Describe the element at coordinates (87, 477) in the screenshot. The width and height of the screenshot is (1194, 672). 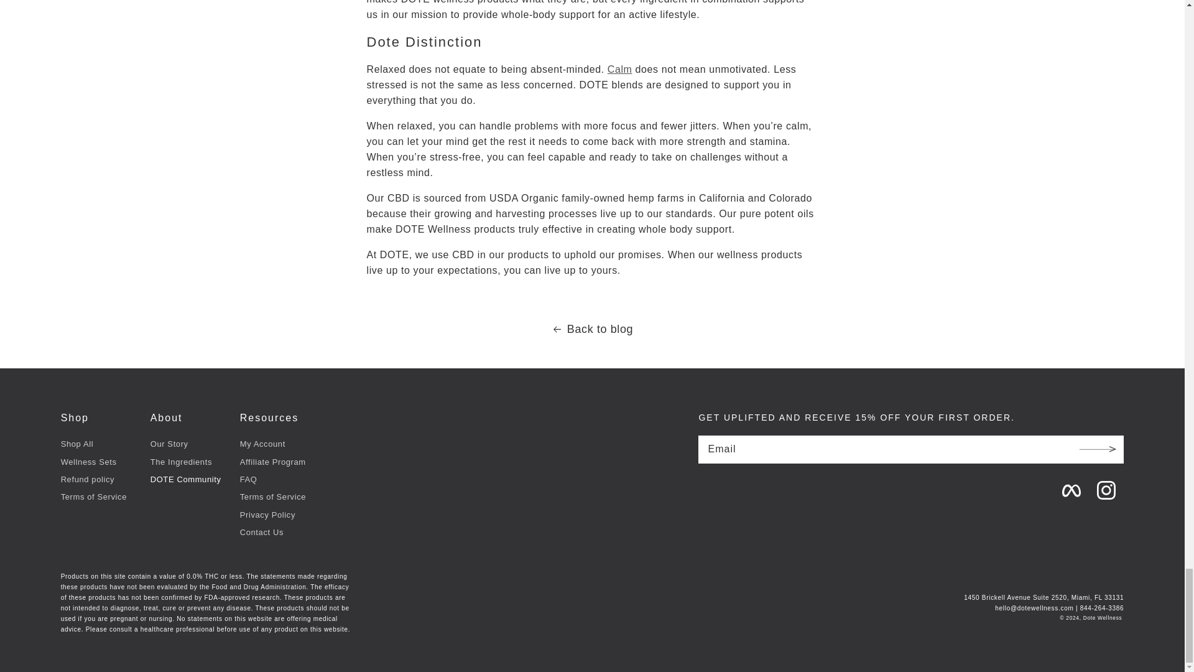
I see `Refund policy` at that location.